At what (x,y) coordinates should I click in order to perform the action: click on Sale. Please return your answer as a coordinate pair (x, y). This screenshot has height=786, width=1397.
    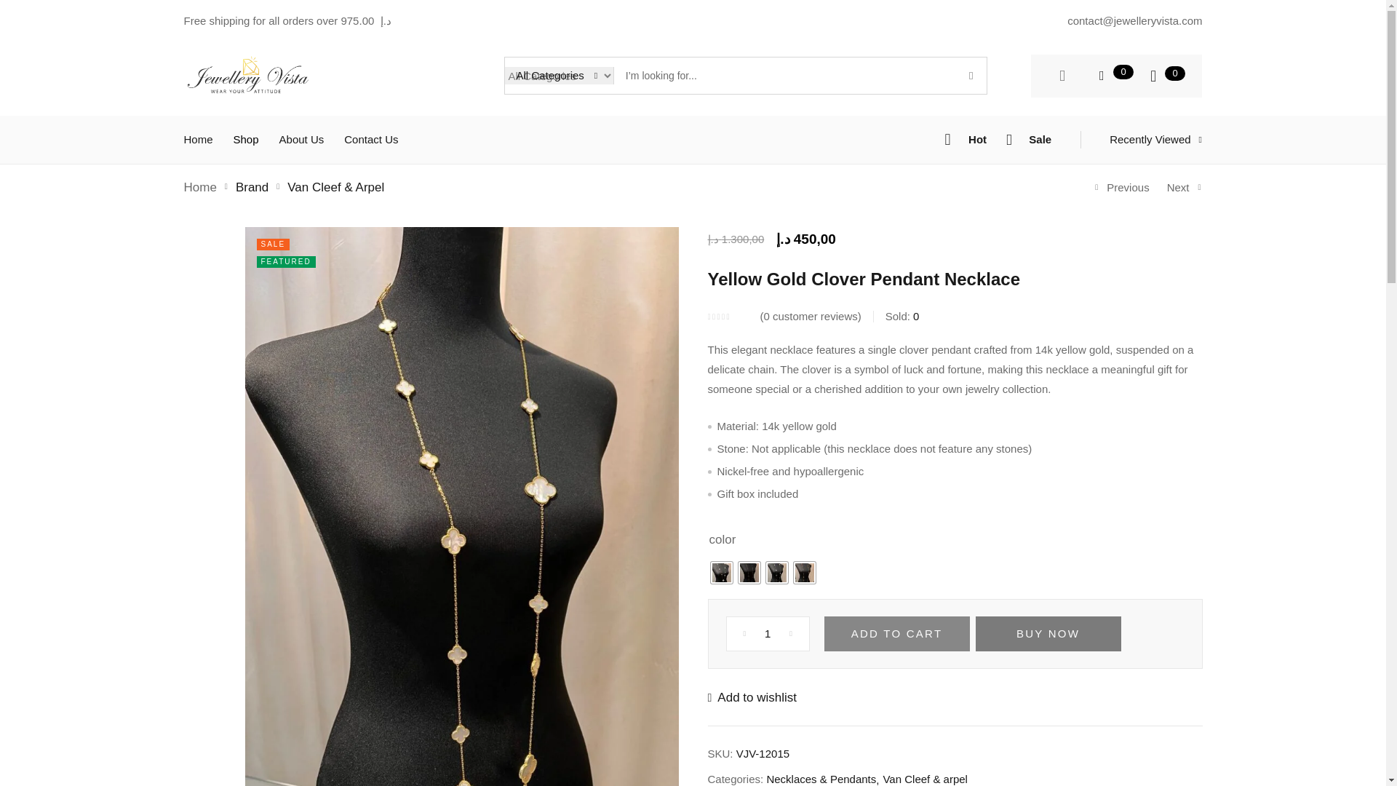
    Looking at the image, I should click on (1029, 140).